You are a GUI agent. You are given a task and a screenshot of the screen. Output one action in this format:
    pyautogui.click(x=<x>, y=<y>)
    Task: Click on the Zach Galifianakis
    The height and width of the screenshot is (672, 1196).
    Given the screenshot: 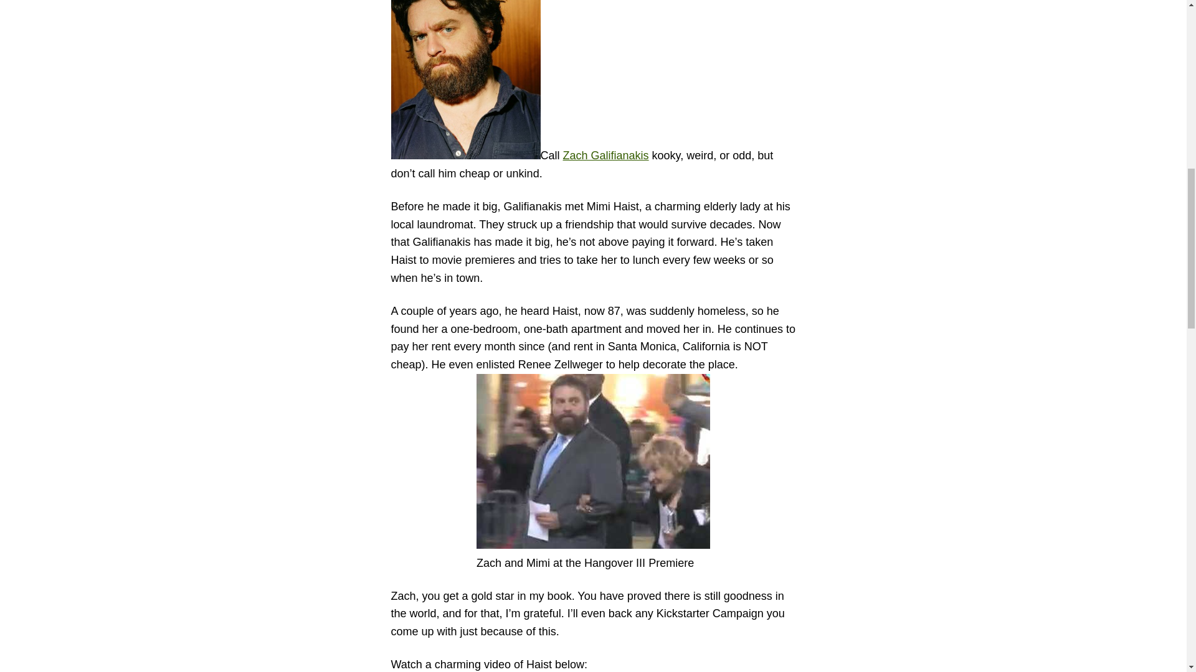 What is the action you would take?
    pyautogui.click(x=606, y=156)
    